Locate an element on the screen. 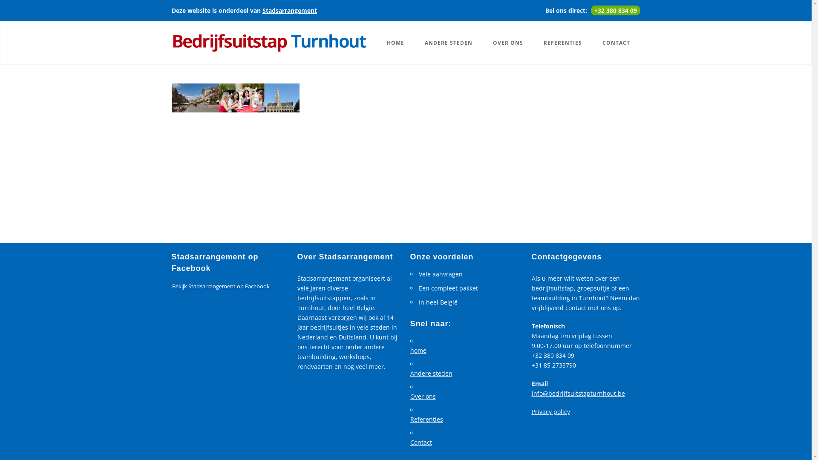 The width and height of the screenshot is (818, 460). Referenties is located at coordinates (465, 420).